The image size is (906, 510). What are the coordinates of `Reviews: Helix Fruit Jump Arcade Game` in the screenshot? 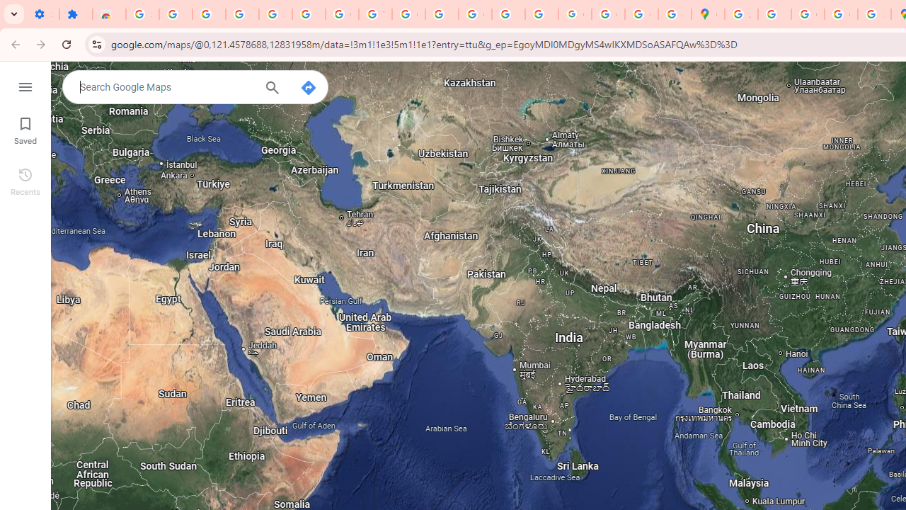 It's located at (109, 14).